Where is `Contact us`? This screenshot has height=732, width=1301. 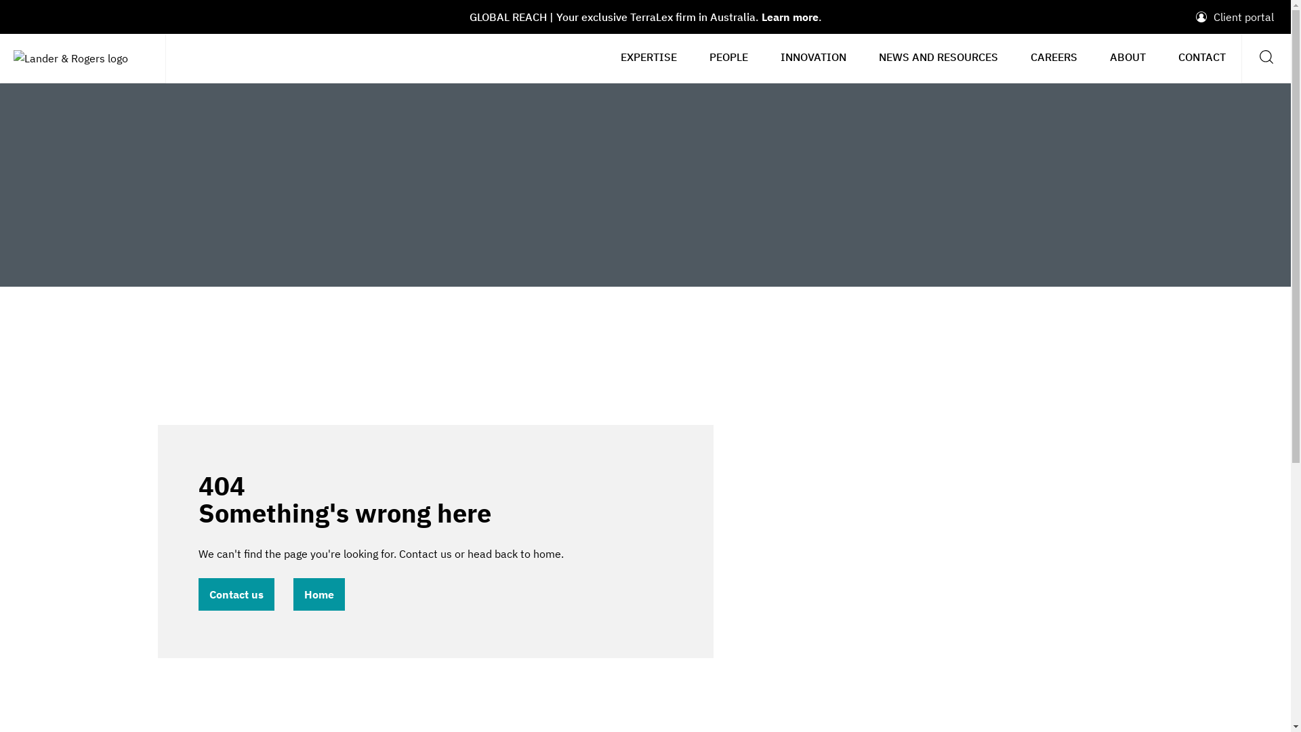 Contact us is located at coordinates (236, 594).